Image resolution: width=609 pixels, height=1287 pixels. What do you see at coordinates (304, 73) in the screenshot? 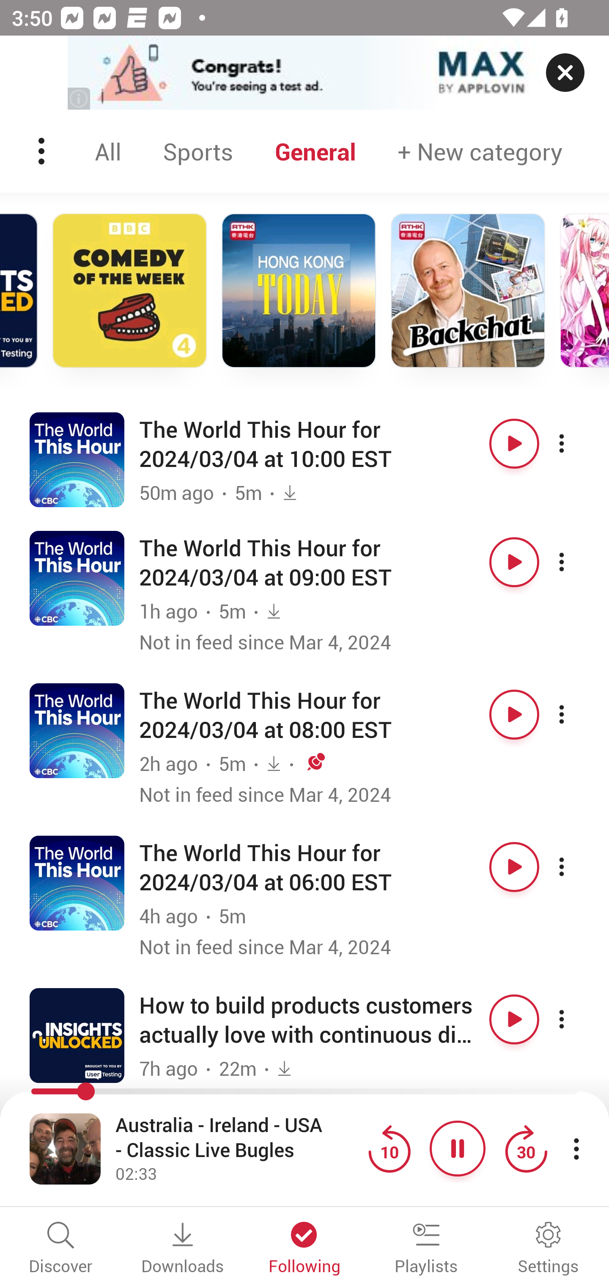
I see `app-monetization` at bounding box center [304, 73].